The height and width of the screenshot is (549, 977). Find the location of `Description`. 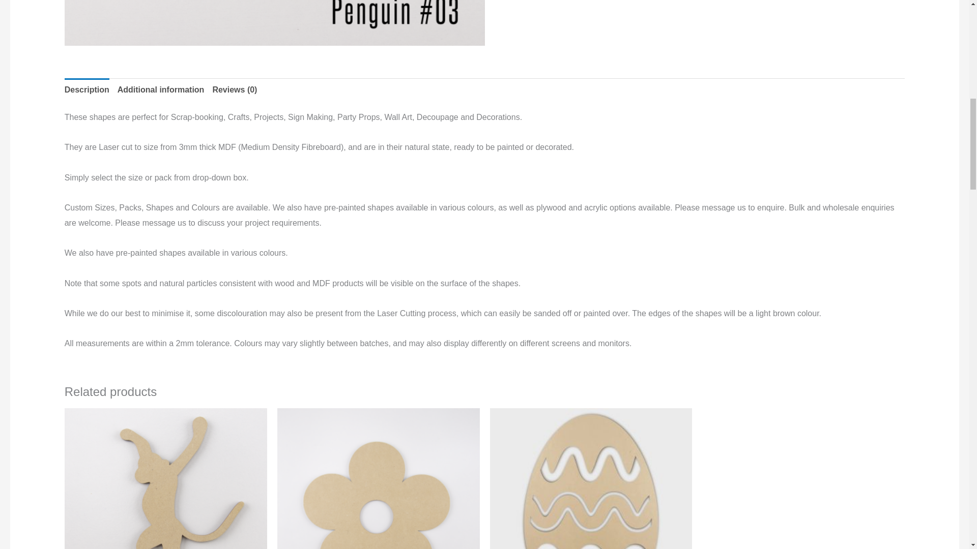

Description is located at coordinates (87, 89).